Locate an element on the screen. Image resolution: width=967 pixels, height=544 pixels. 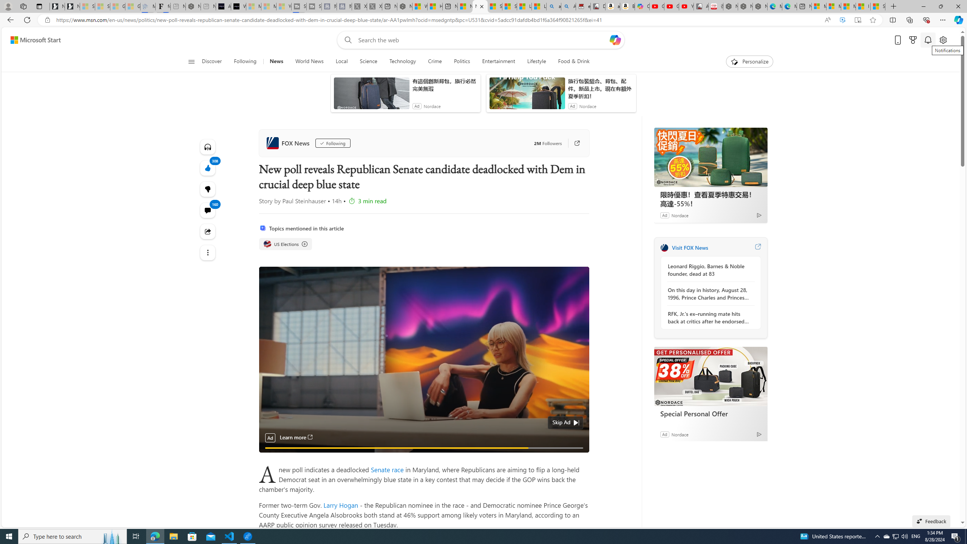
Larry Hogan is located at coordinates (341, 505).